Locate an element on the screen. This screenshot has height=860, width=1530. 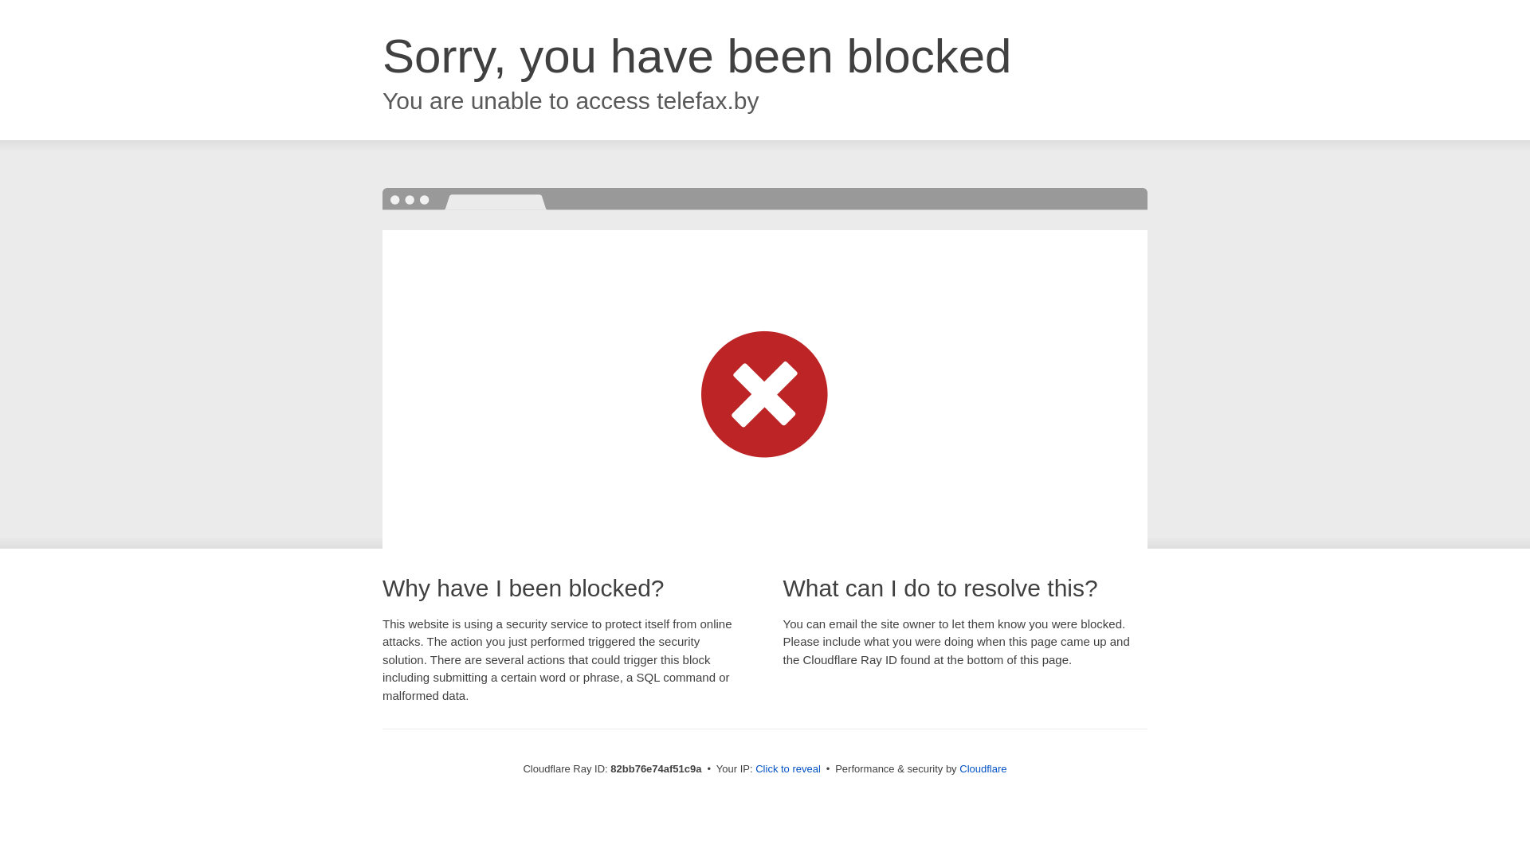
Click to reveal is located at coordinates (788, 769).